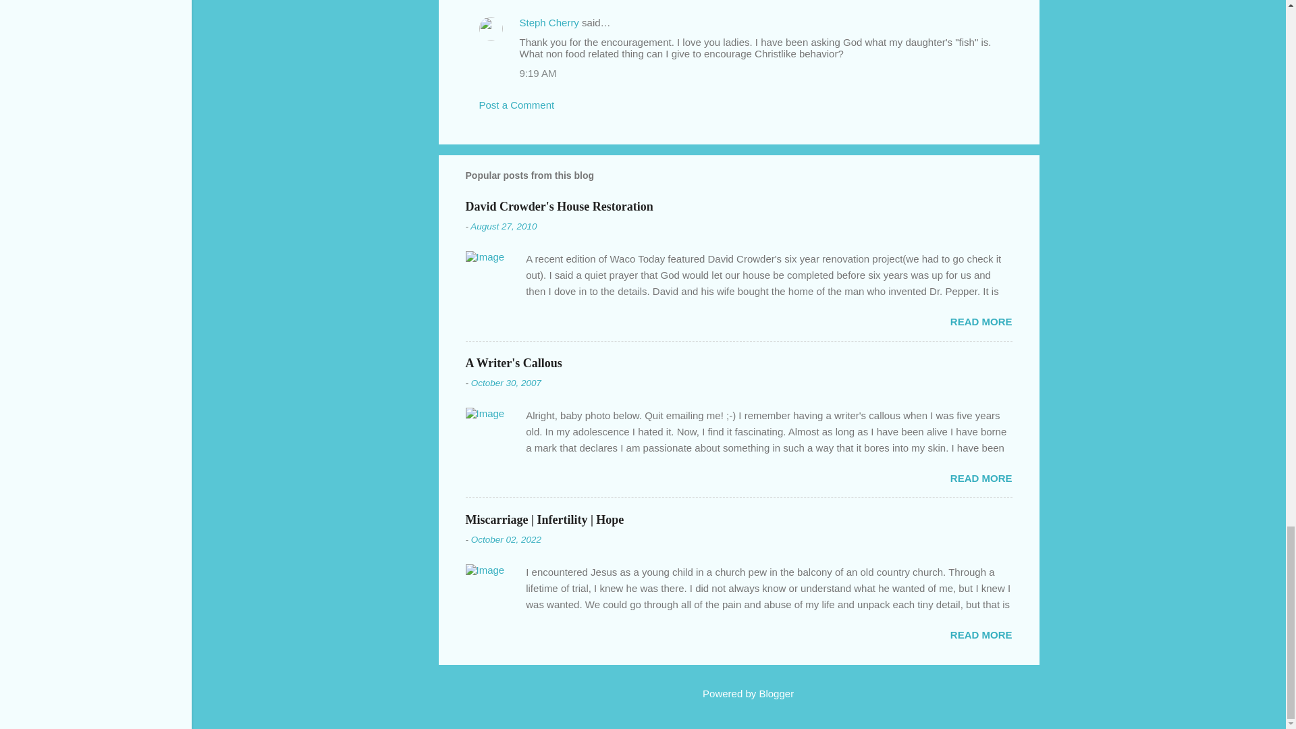 This screenshot has height=729, width=1296. What do you see at coordinates (981, 321) in the screenshot?
I see `READ MORE` at bounding box center [981, 321].